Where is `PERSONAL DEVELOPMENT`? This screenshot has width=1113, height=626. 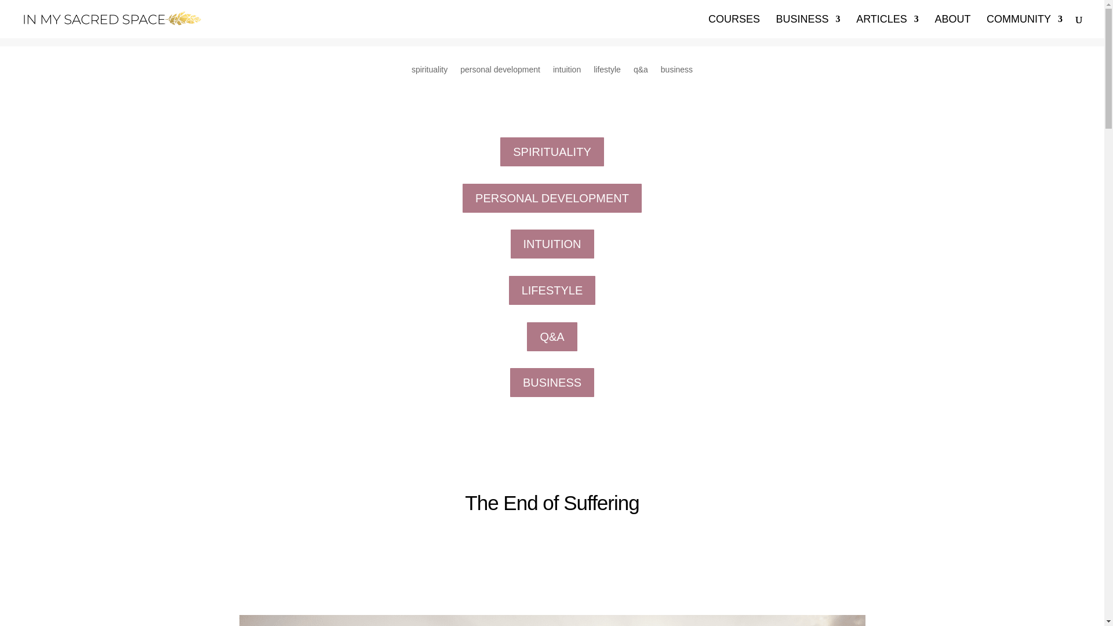
PERSONAL DEVELOPMENT is located at coordinates (552, 198).